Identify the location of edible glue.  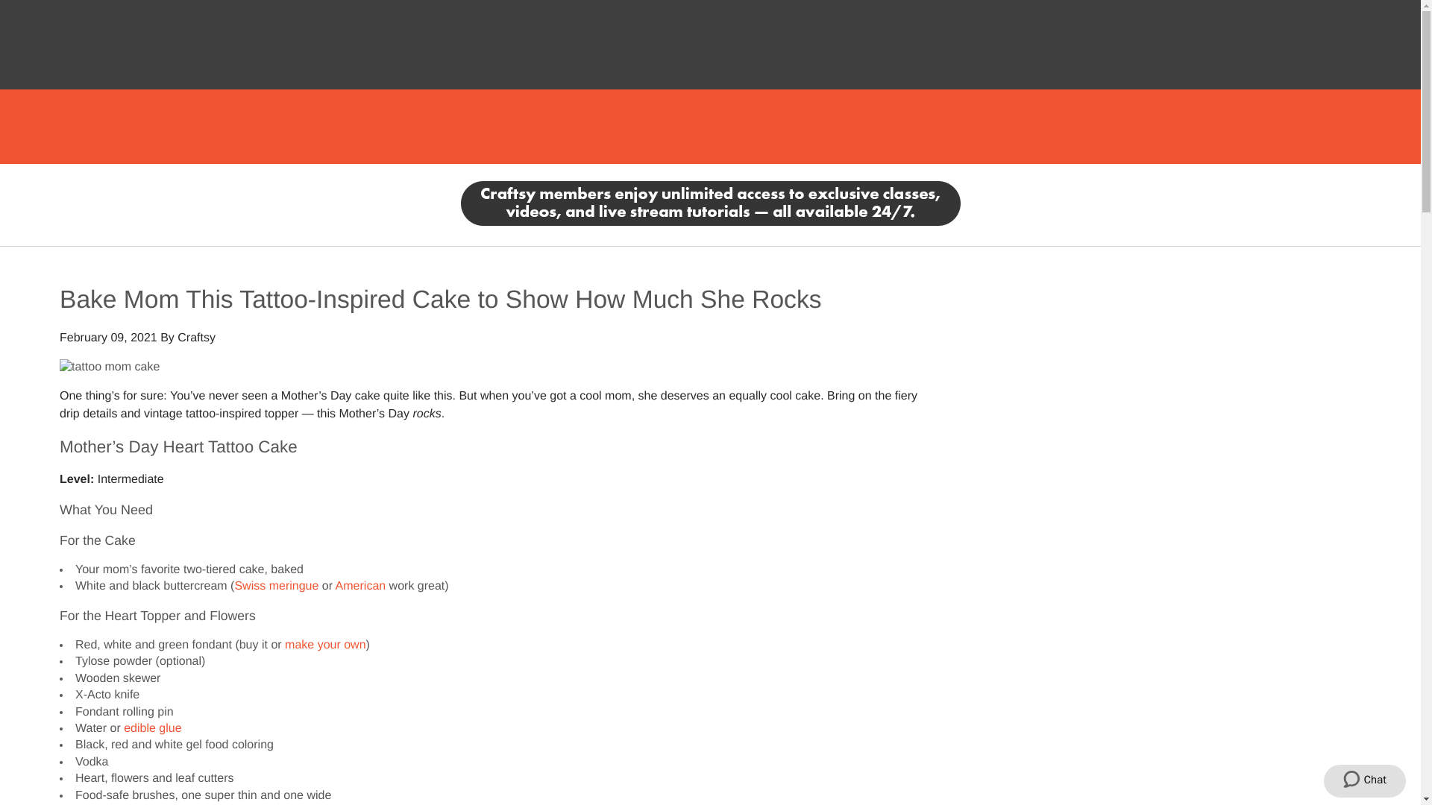
(152, 728).